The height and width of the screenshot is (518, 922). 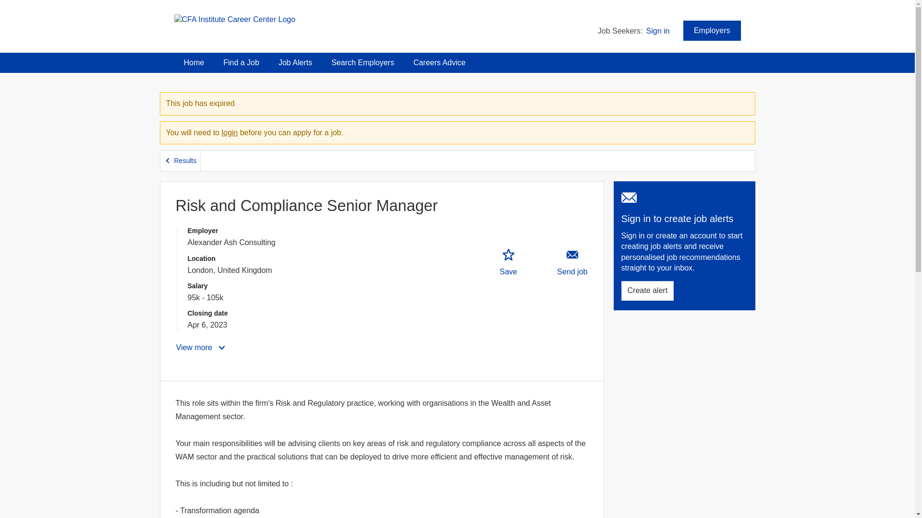 What do you see at coordinates (712, 31) in the screenshot?
I see `Employers` at bounding box center [712, 31].